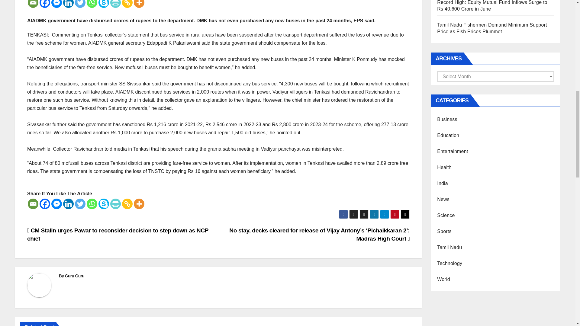  What do you see at coordinates (45, 4) in the screenshot?
I see `Facebook` at bounding box center [45, 4].